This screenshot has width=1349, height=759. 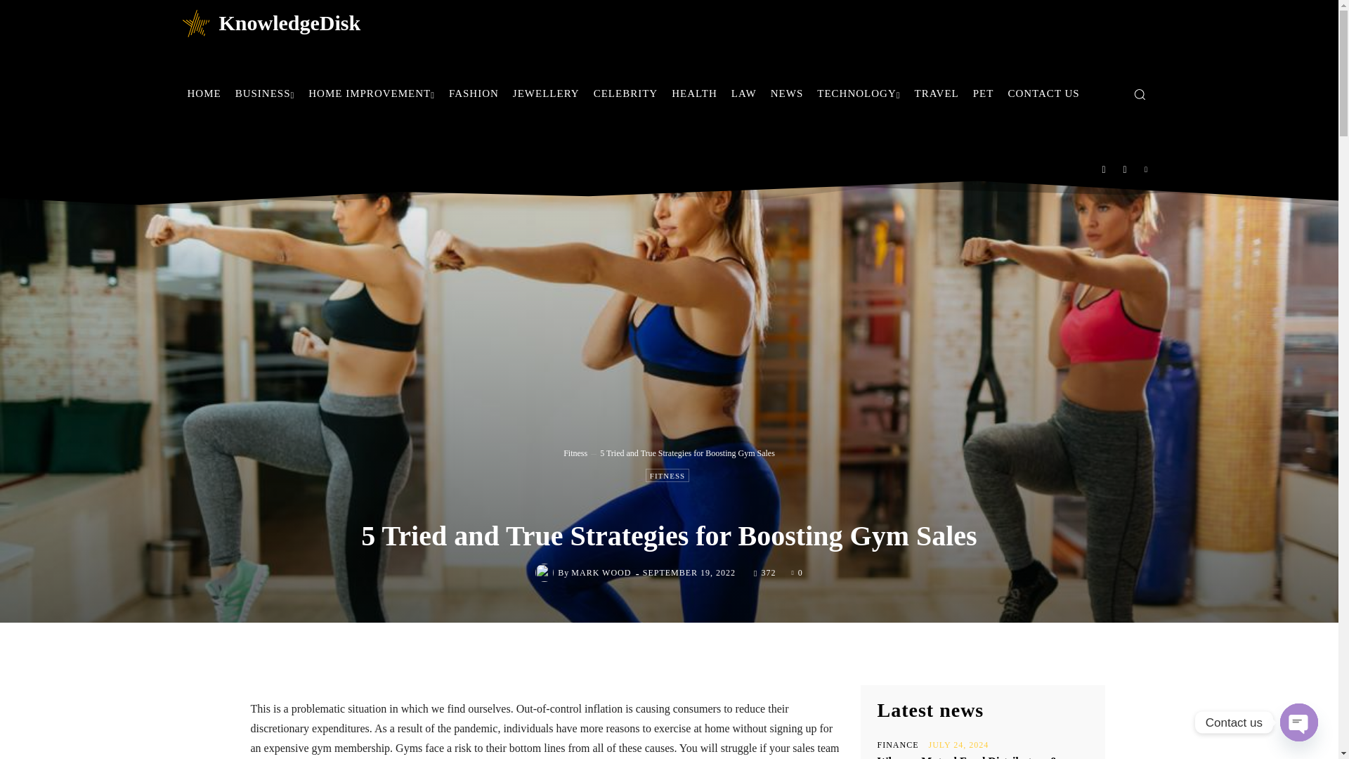 What do you see at coordinates (1104, 169) in the screenshot?
I see `Facebook` at bounding box center [1104, 169].